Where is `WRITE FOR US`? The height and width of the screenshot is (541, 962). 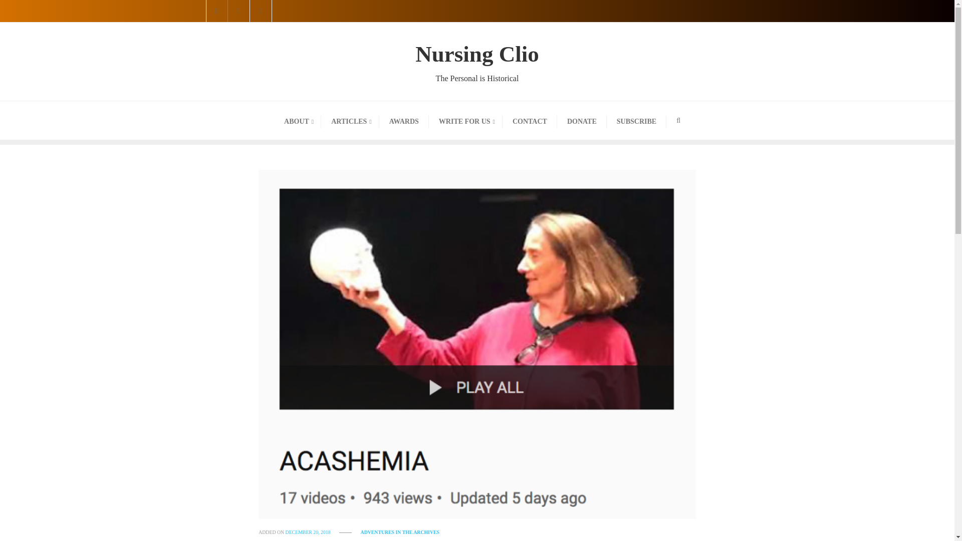
WRITE FOR US is located at coordinates (582, 120).